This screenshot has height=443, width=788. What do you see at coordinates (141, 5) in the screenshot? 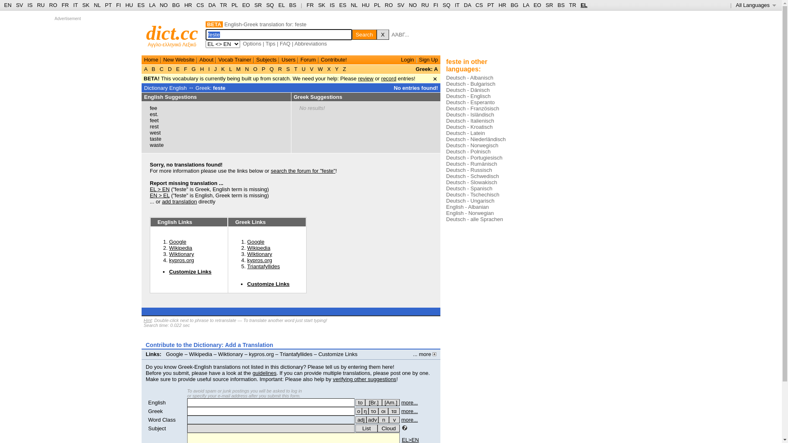
I see `ES` at bounding box center [141, 5].